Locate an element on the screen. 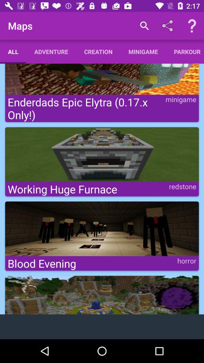 The width and height of the screenshot is (204, 363). open item below the maps icon is located at coordinates (51, 51).